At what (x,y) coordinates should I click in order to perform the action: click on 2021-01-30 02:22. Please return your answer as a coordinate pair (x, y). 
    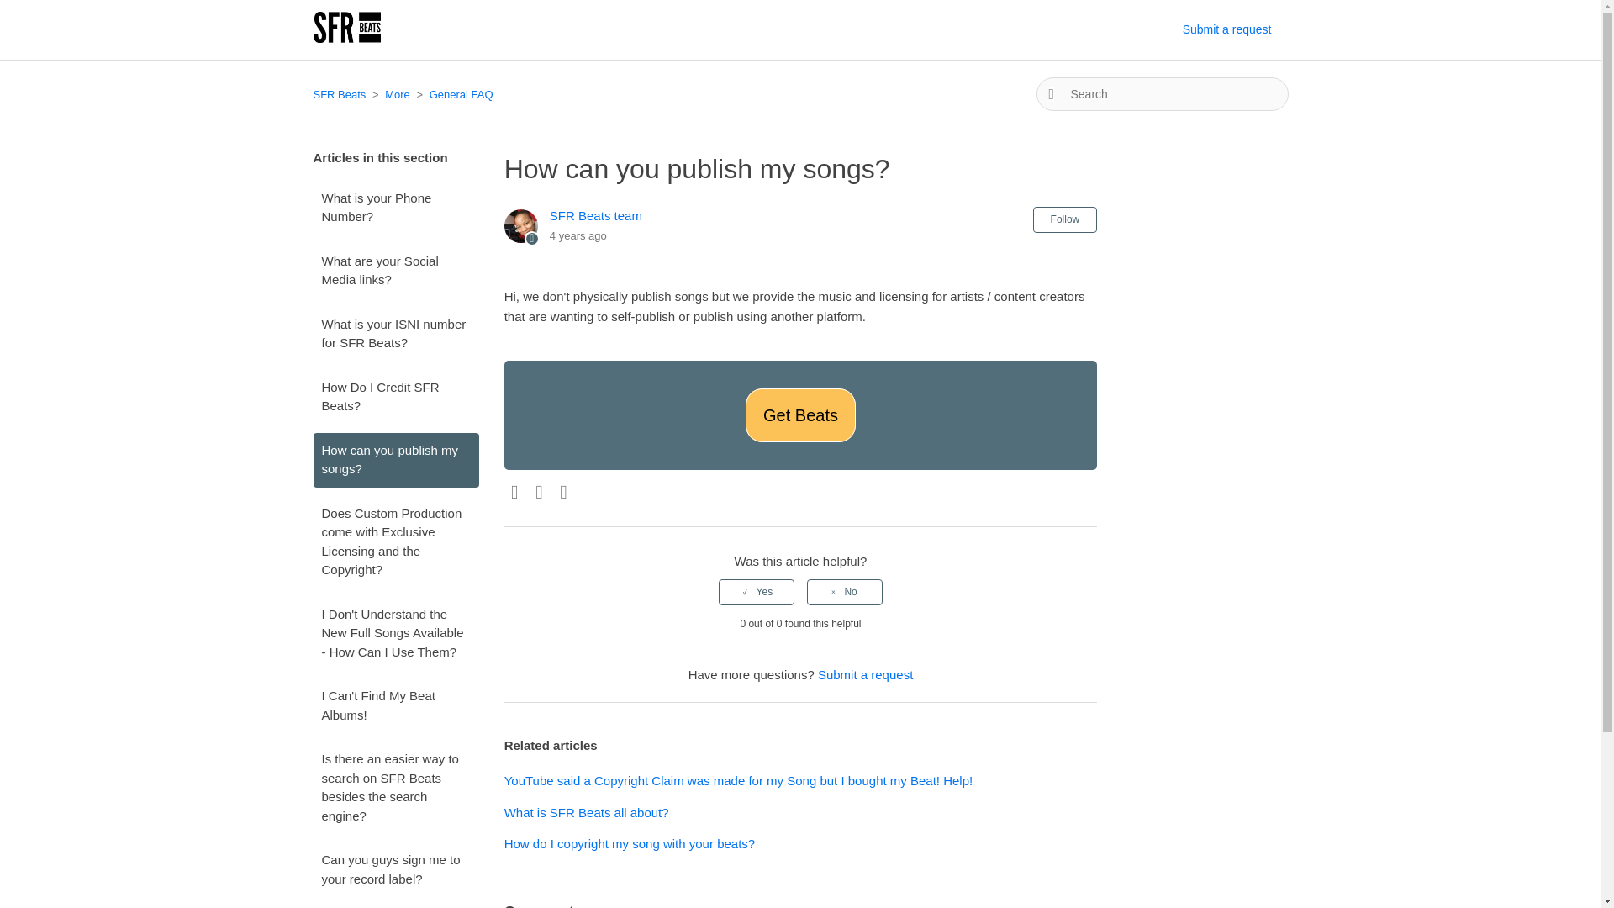
    Looking at the image, I should click on (578, 235).